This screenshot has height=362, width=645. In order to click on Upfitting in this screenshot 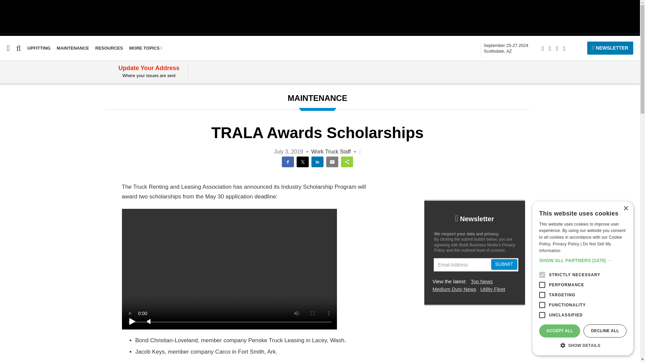, I will do `click(506, 48)`.